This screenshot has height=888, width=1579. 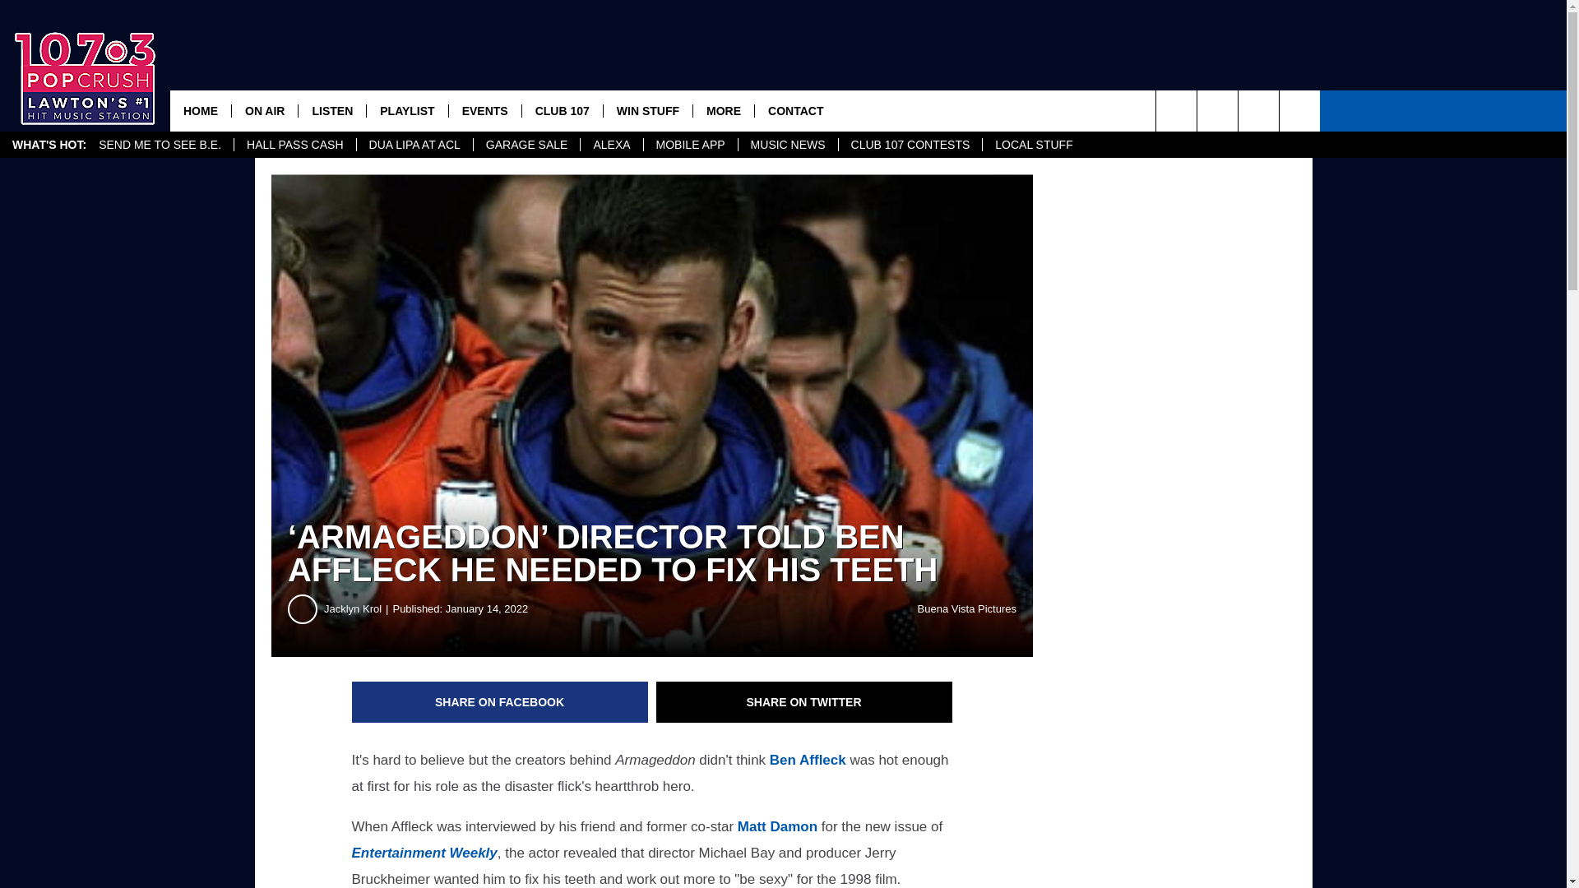 I want to click on HOME, so click(x=201, y=110).